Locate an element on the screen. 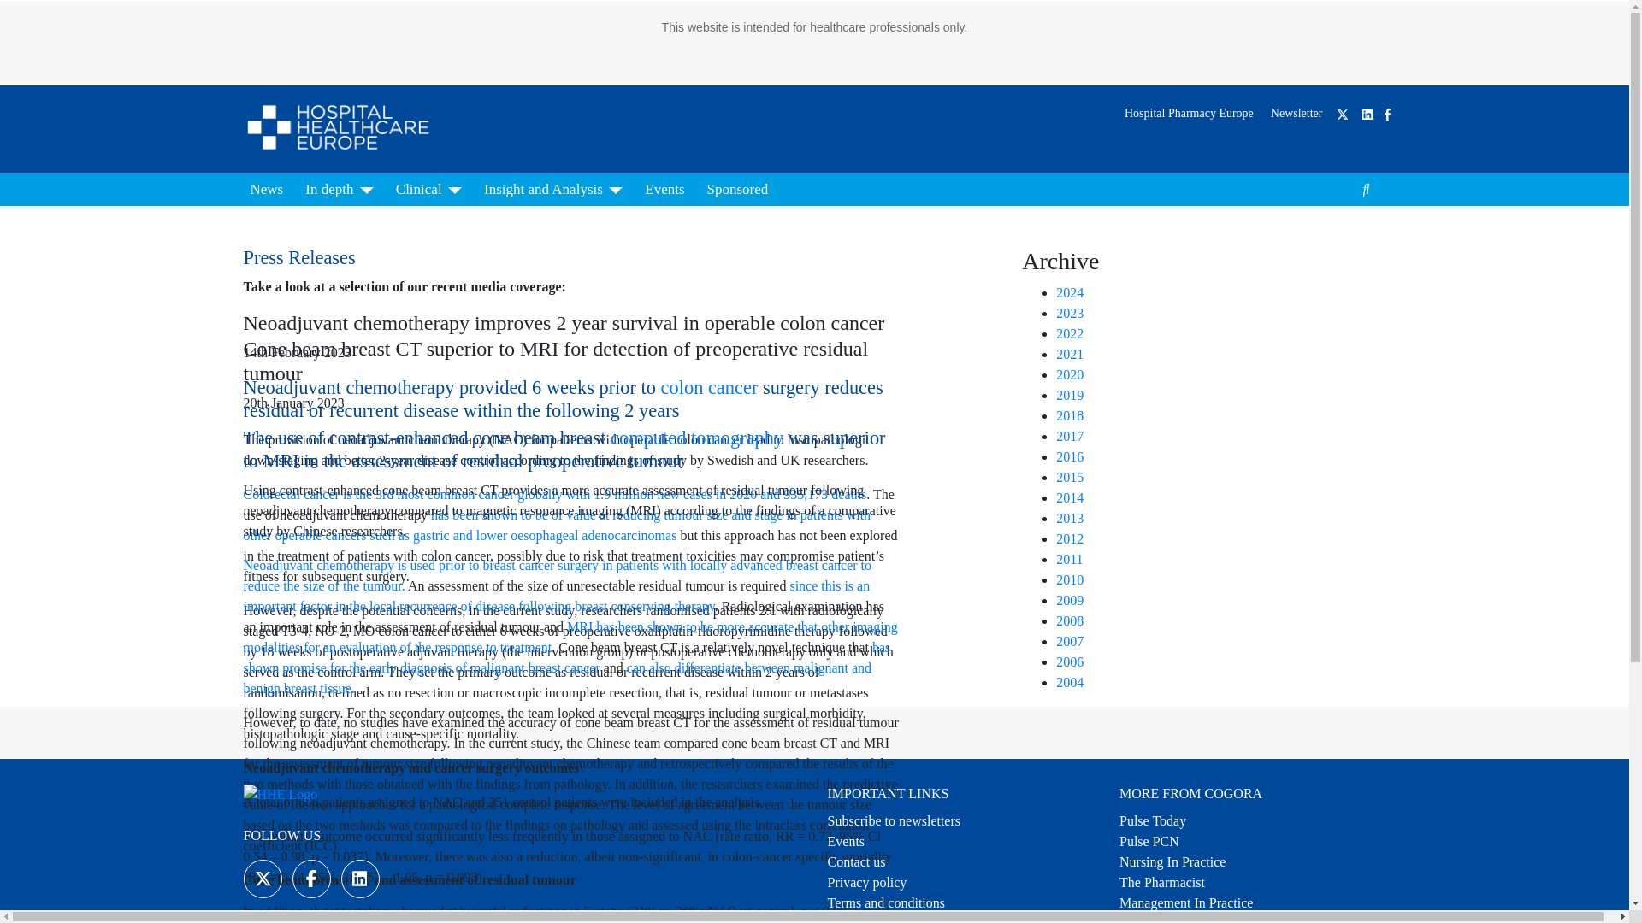 This screenshot has width=1642, height=923. colon cancer is located at coordinates (712, 386).